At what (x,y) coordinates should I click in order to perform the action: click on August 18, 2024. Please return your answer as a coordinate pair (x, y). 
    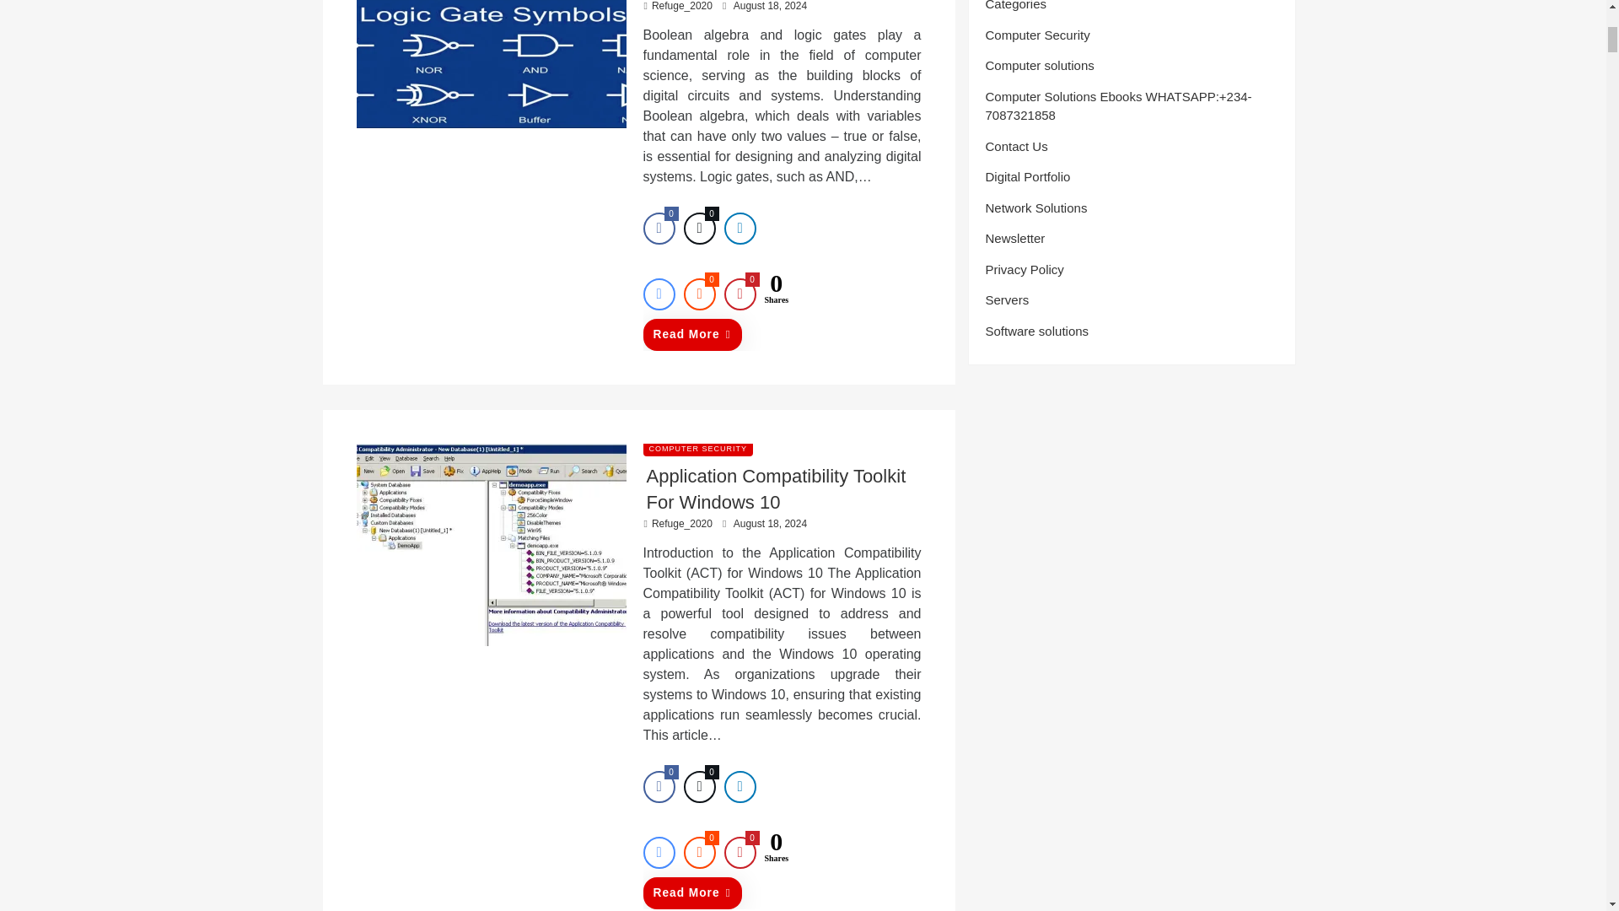
    Looking at the image, I should click on (769, 6).